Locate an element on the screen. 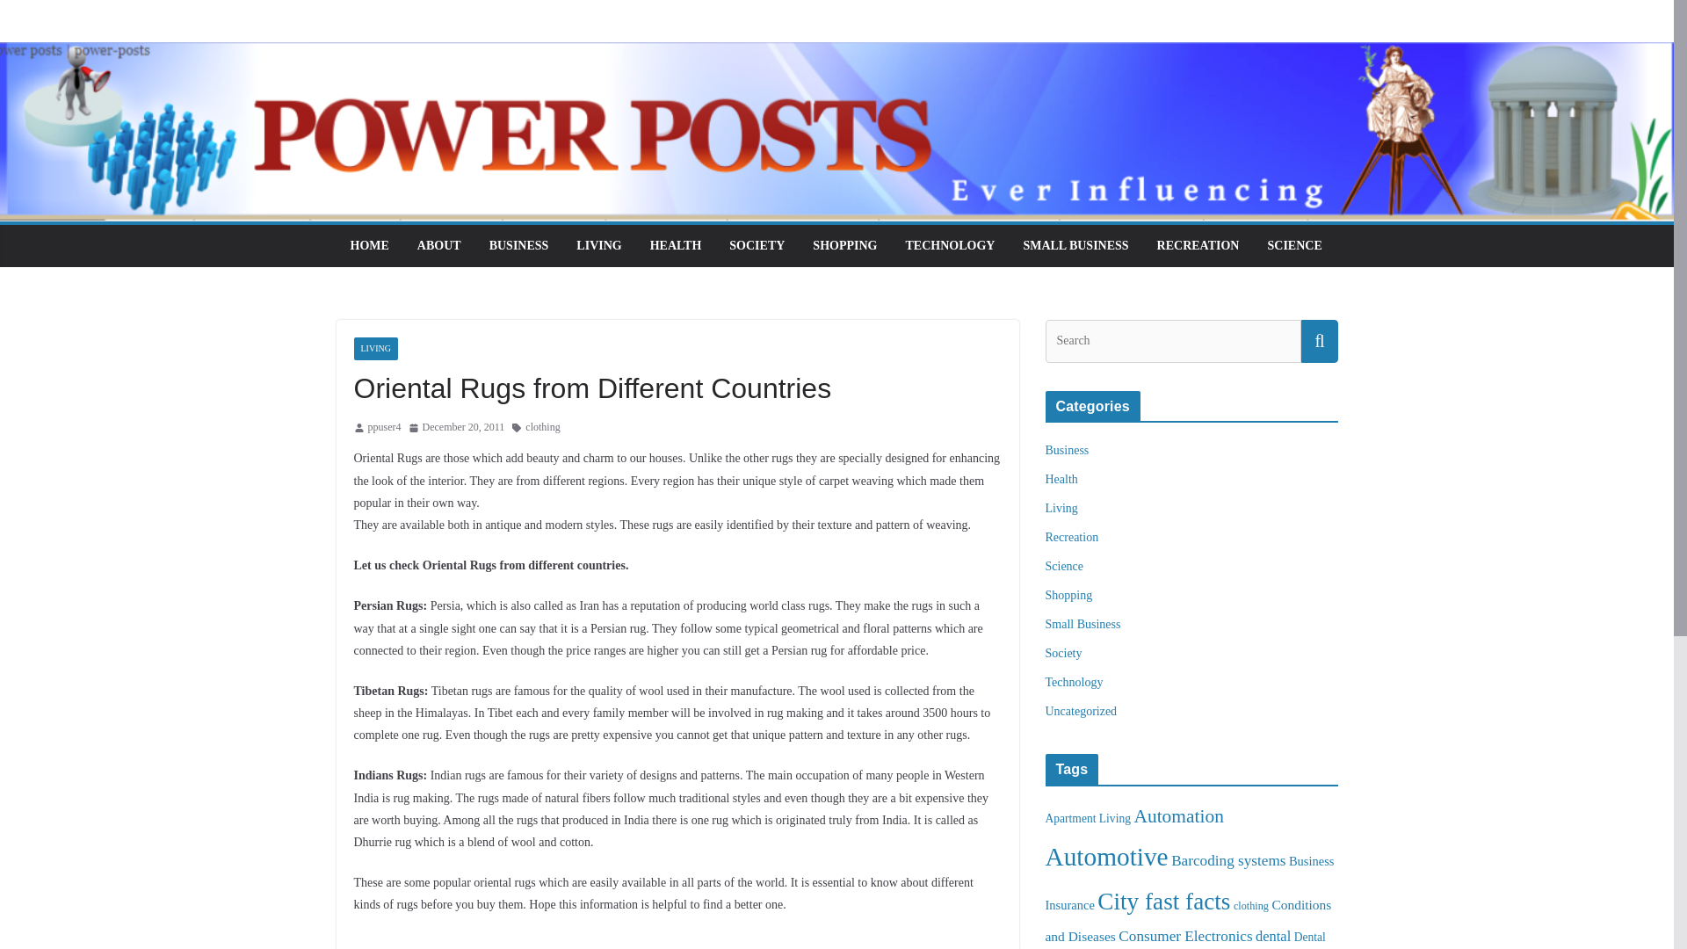 Image resolution: width=1687 pixels, height=949 pixels. ppuser4 is located at coordinates (384, 427).